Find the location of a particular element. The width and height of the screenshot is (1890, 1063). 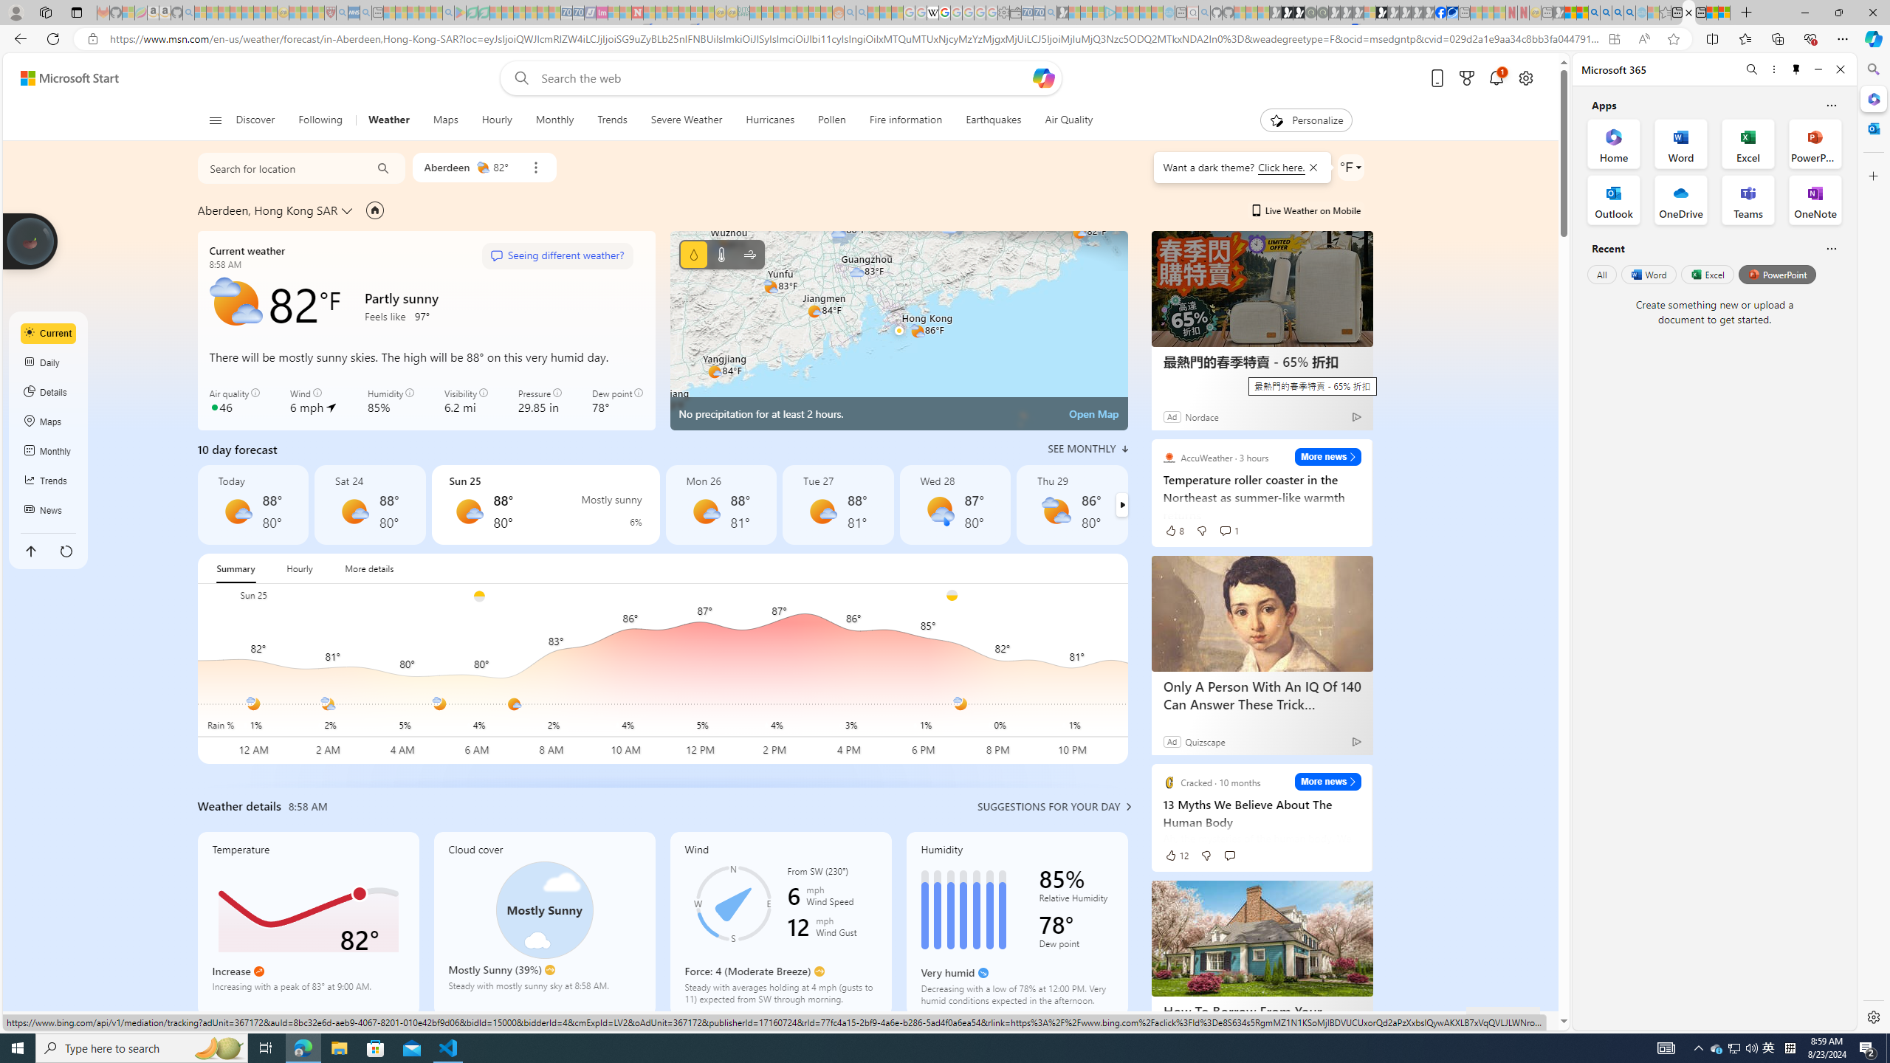

Humidity is located at coordinates (1017, 924).